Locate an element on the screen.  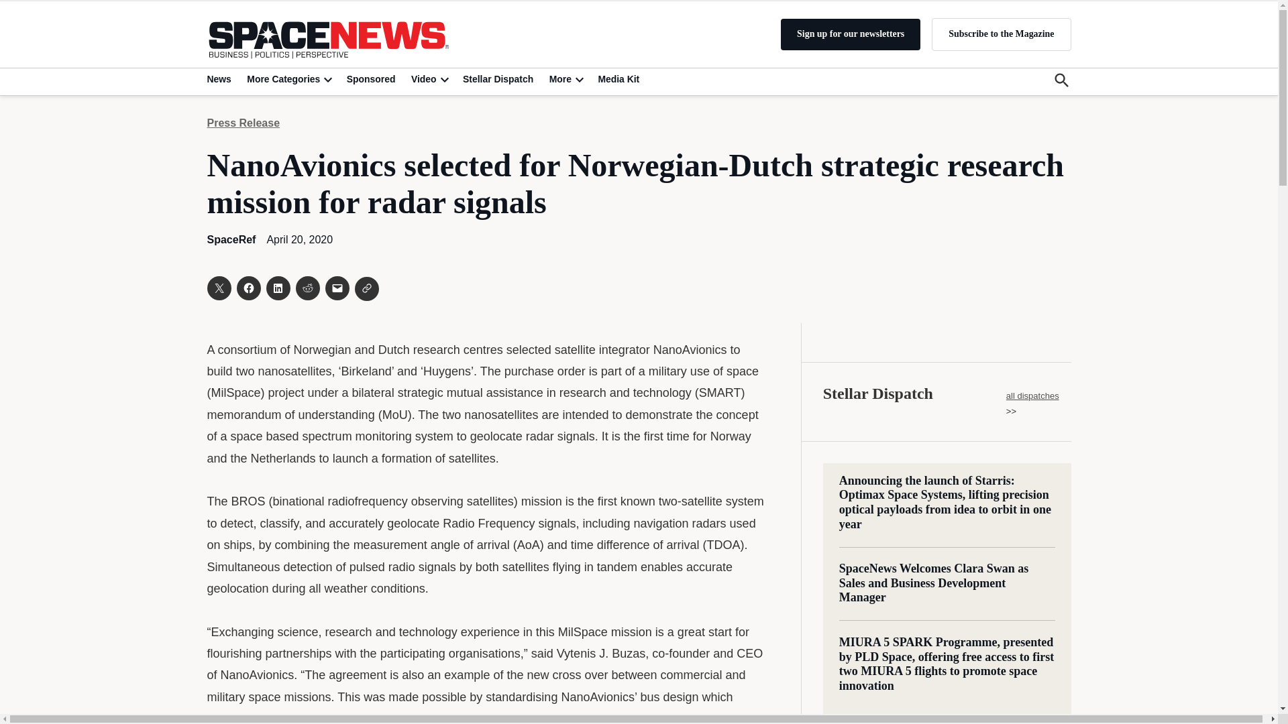
Subscribe to the Magazine is located at coordinates (1001, 34).